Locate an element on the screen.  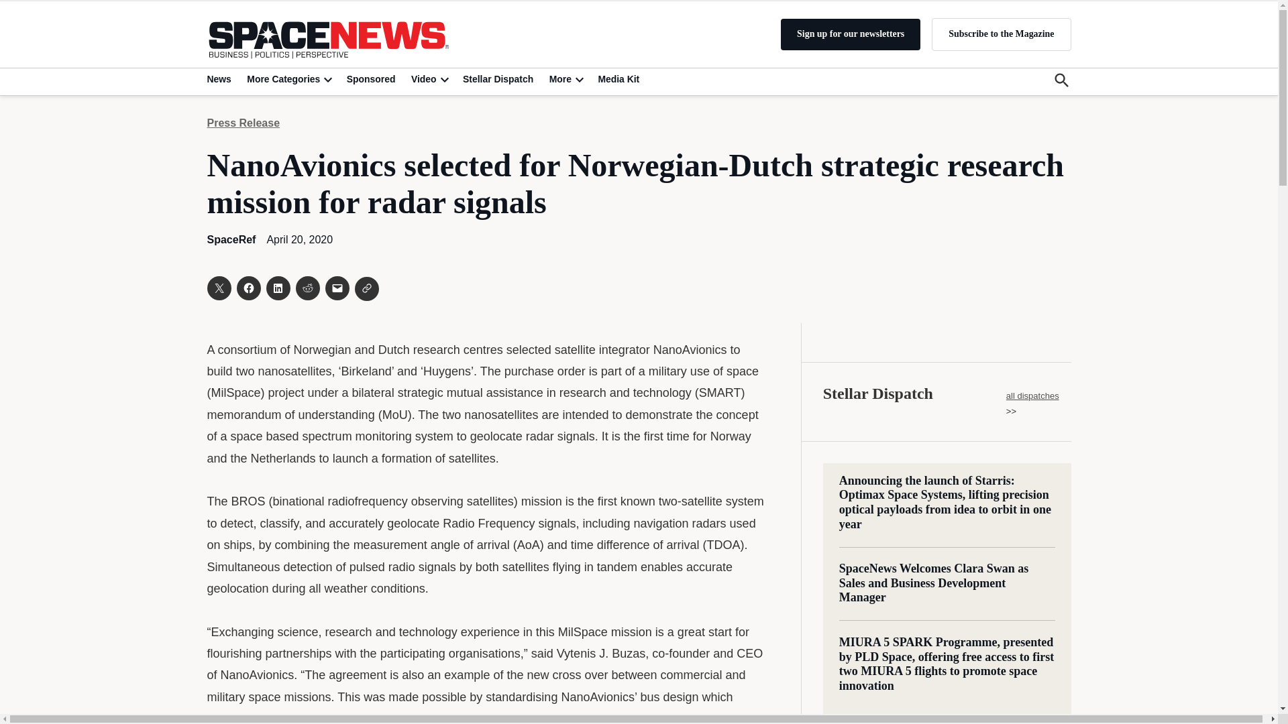
Subscribe to the Magazine is located at coordinates (1001, 34).